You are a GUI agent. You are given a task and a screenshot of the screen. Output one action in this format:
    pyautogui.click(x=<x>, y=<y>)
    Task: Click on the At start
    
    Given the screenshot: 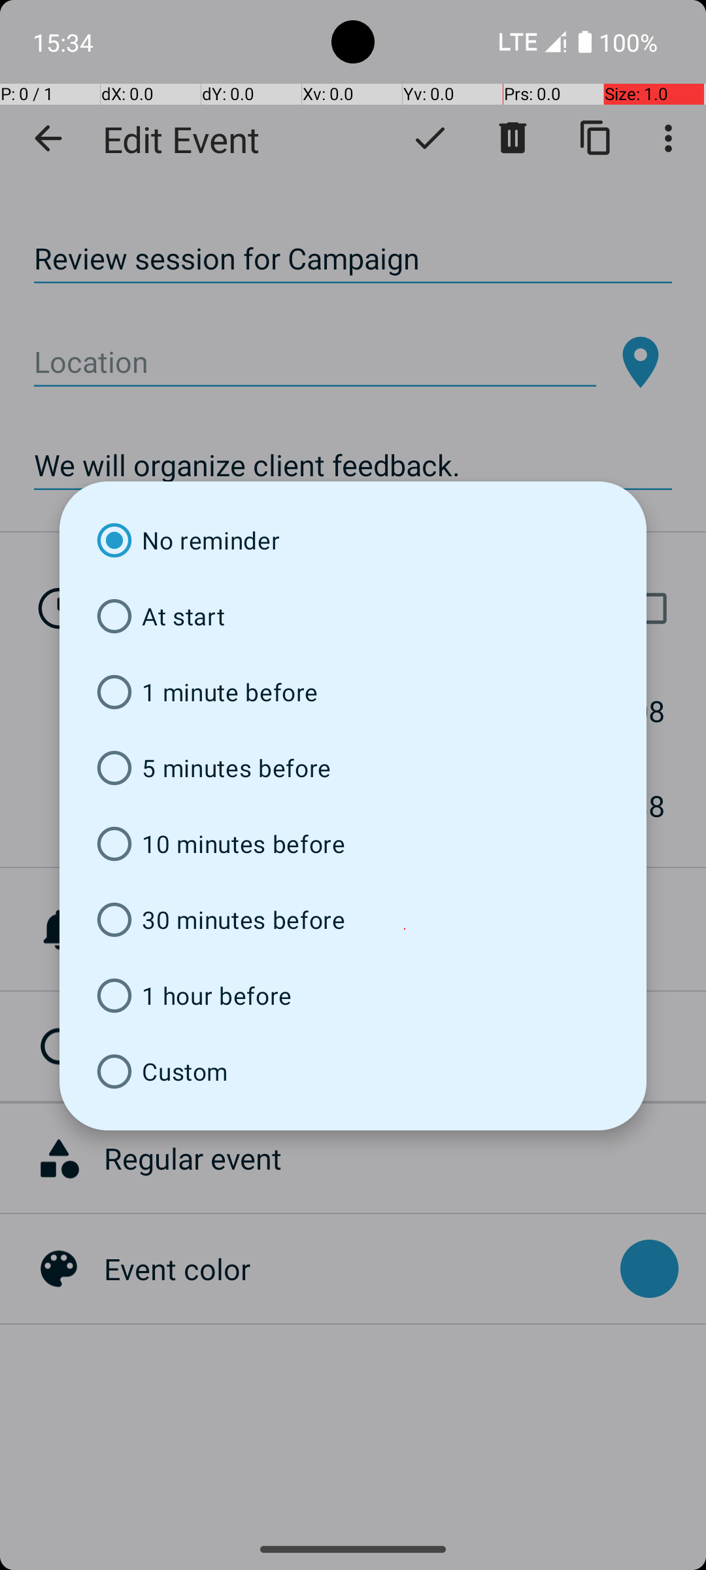 What is the action you would take?
    pyautogui.click(x=353, y=616)
    